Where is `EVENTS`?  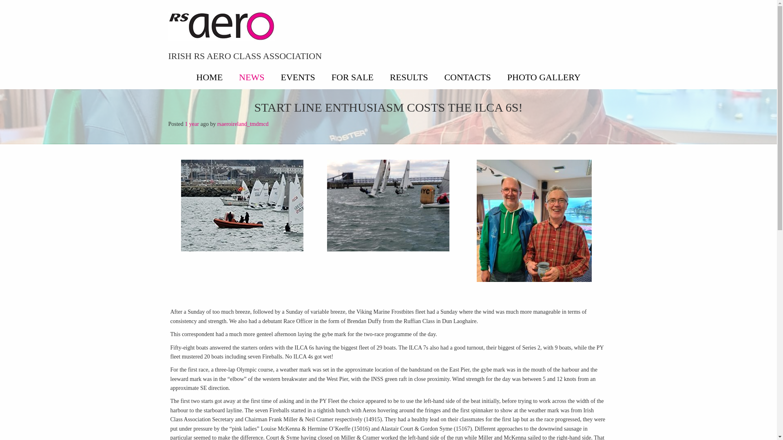 EVENTS is located at coordinates (298, 77).